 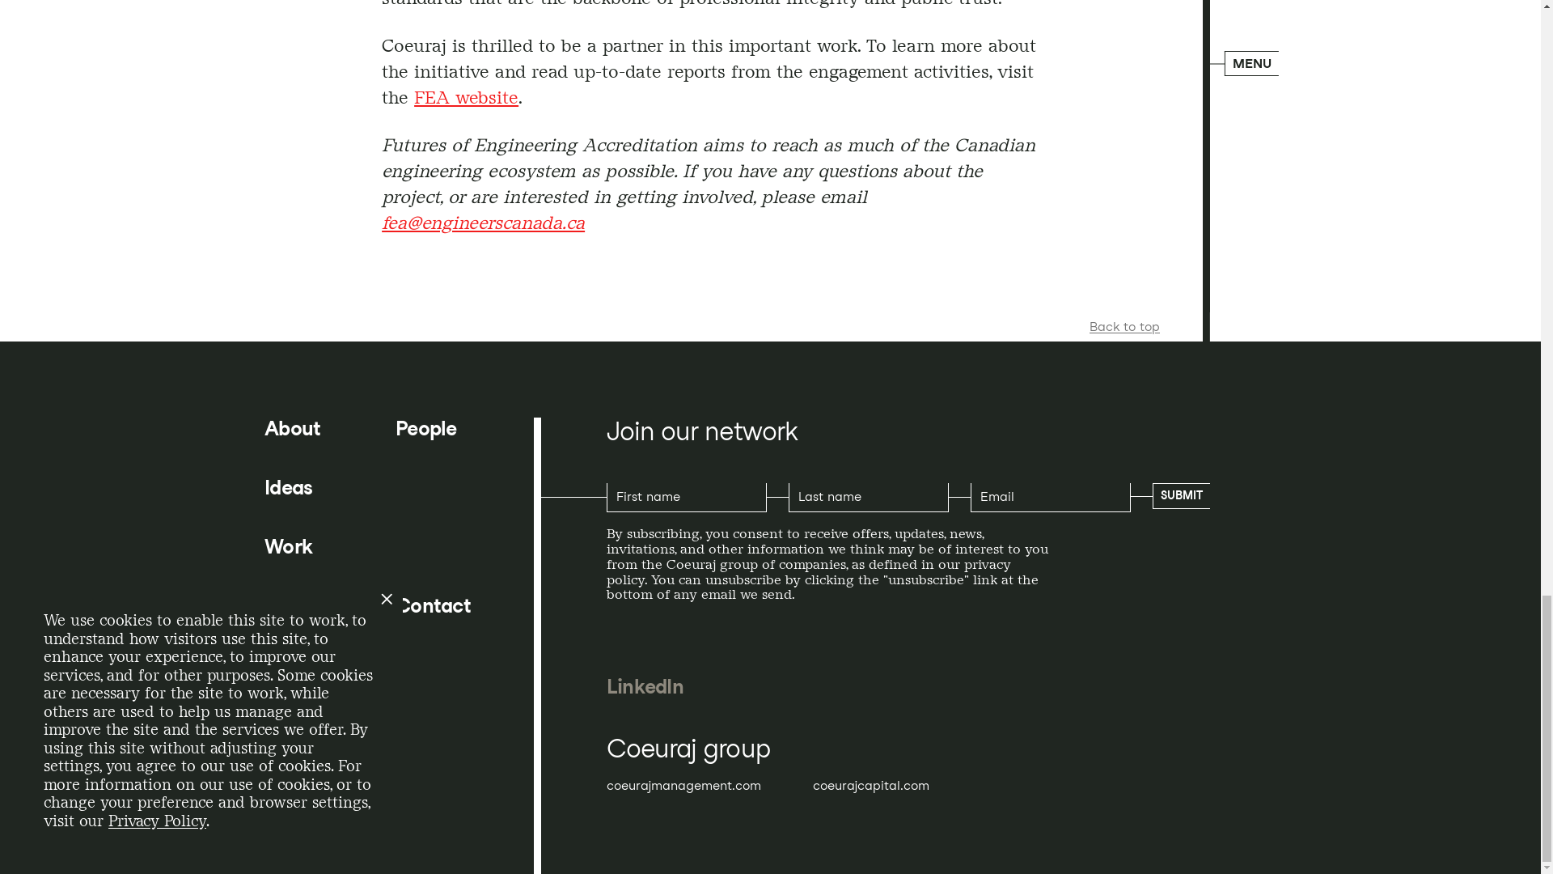 What do you see at coordinates (870, 786) in the screenshot?
I see `coeurajcapital.com` at bounding box center [870, 786].